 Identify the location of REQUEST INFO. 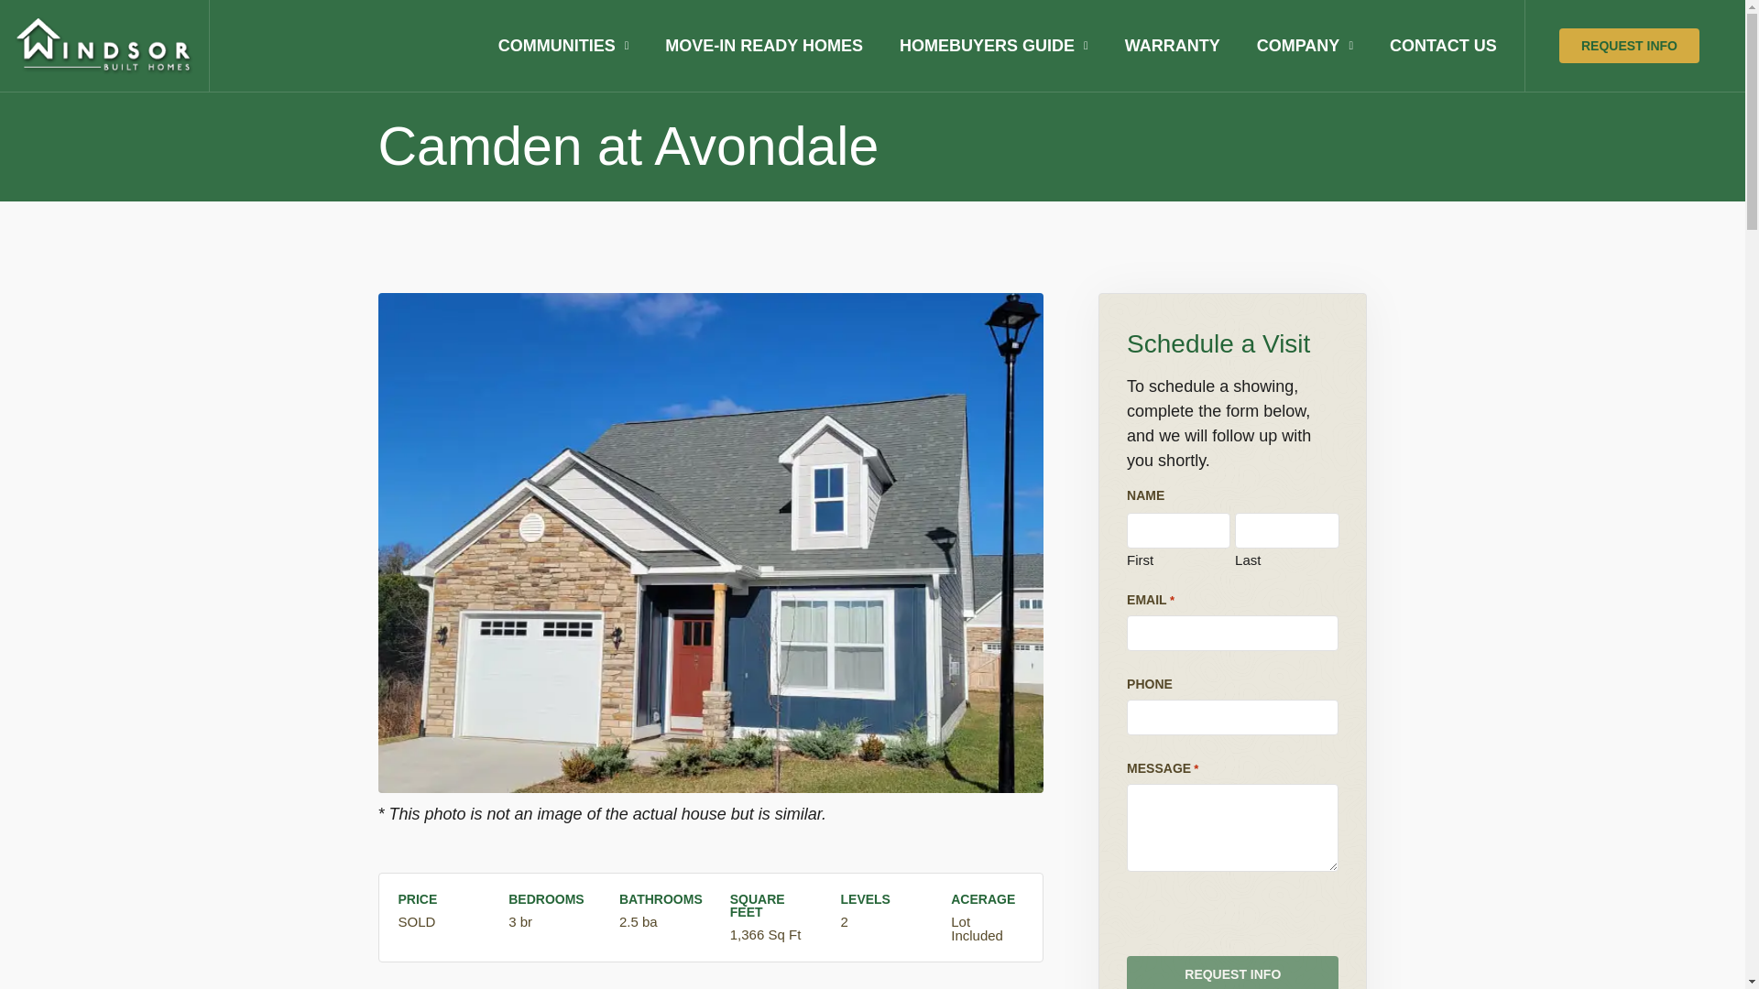
(1233, 973).